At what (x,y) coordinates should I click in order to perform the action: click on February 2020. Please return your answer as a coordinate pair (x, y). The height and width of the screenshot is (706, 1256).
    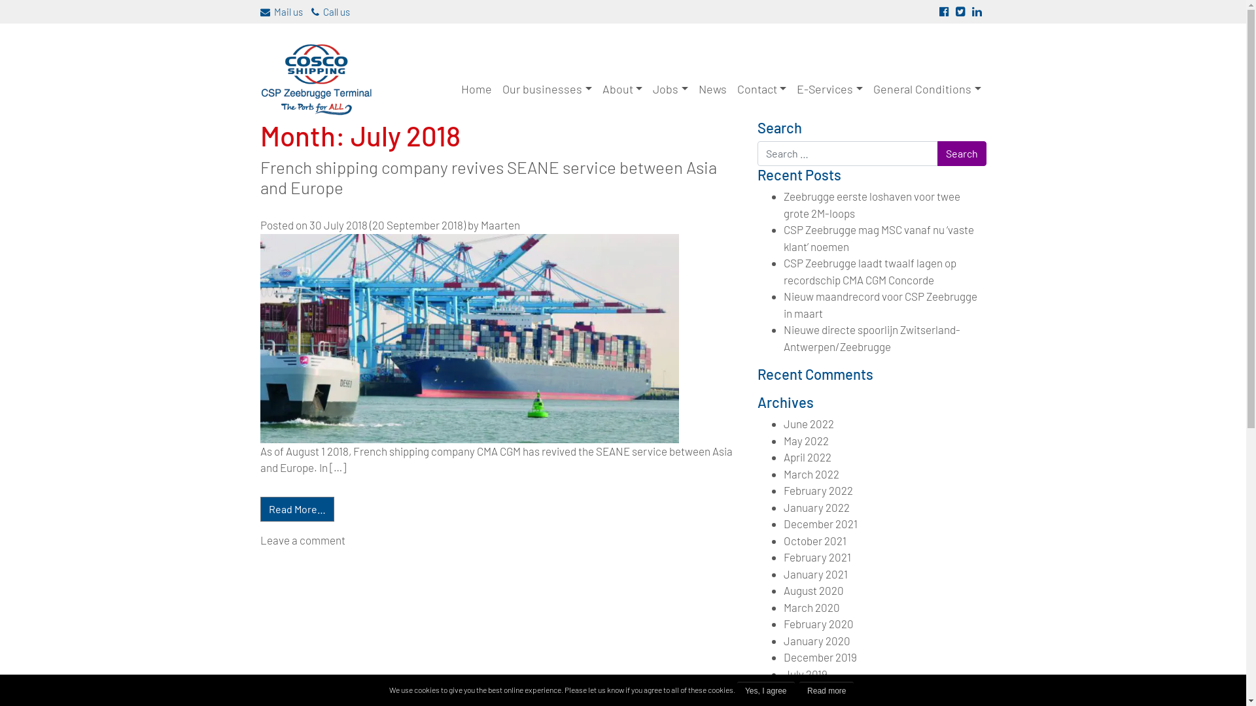
    Looking at the image, I should click on (819, 624).